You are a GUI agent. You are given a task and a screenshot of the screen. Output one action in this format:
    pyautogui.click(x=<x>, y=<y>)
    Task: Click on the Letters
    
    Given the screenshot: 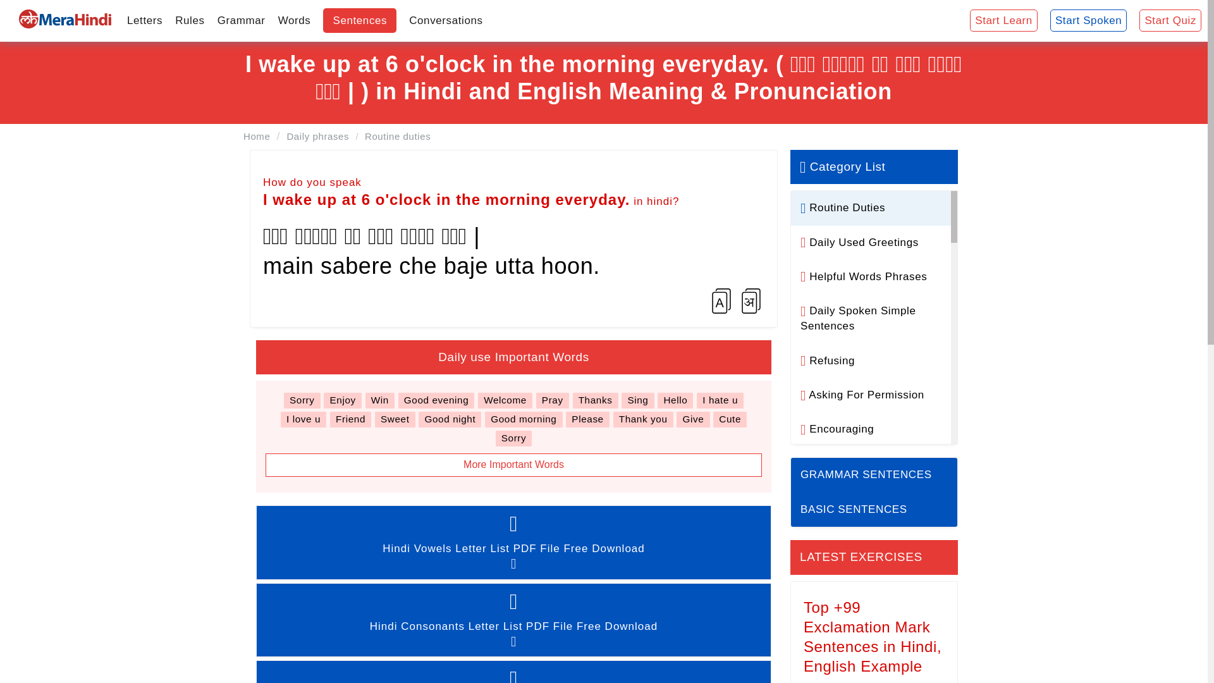 What is the action you would take?
    pyautogui.click(x=144, y=20)
    